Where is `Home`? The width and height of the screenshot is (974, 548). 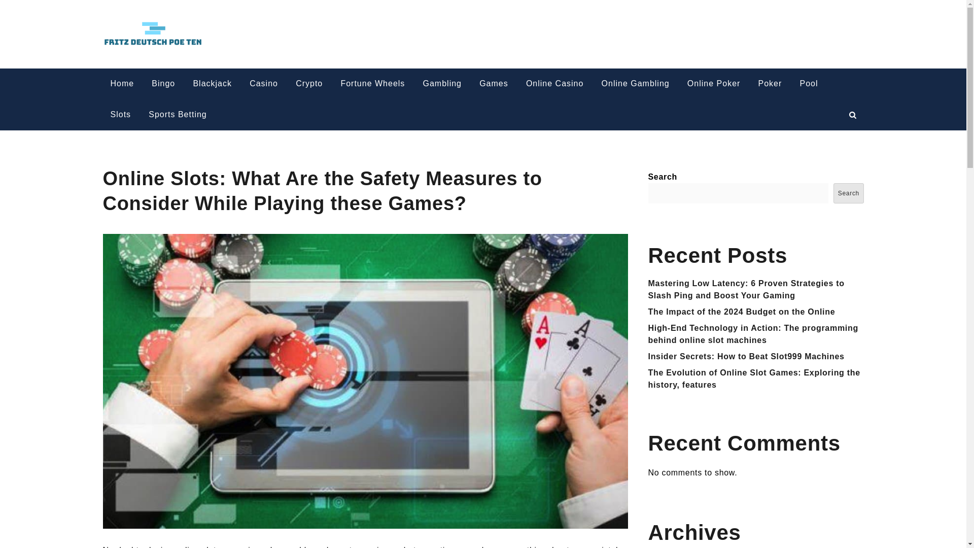
Home is located at coordinates (122, 84).